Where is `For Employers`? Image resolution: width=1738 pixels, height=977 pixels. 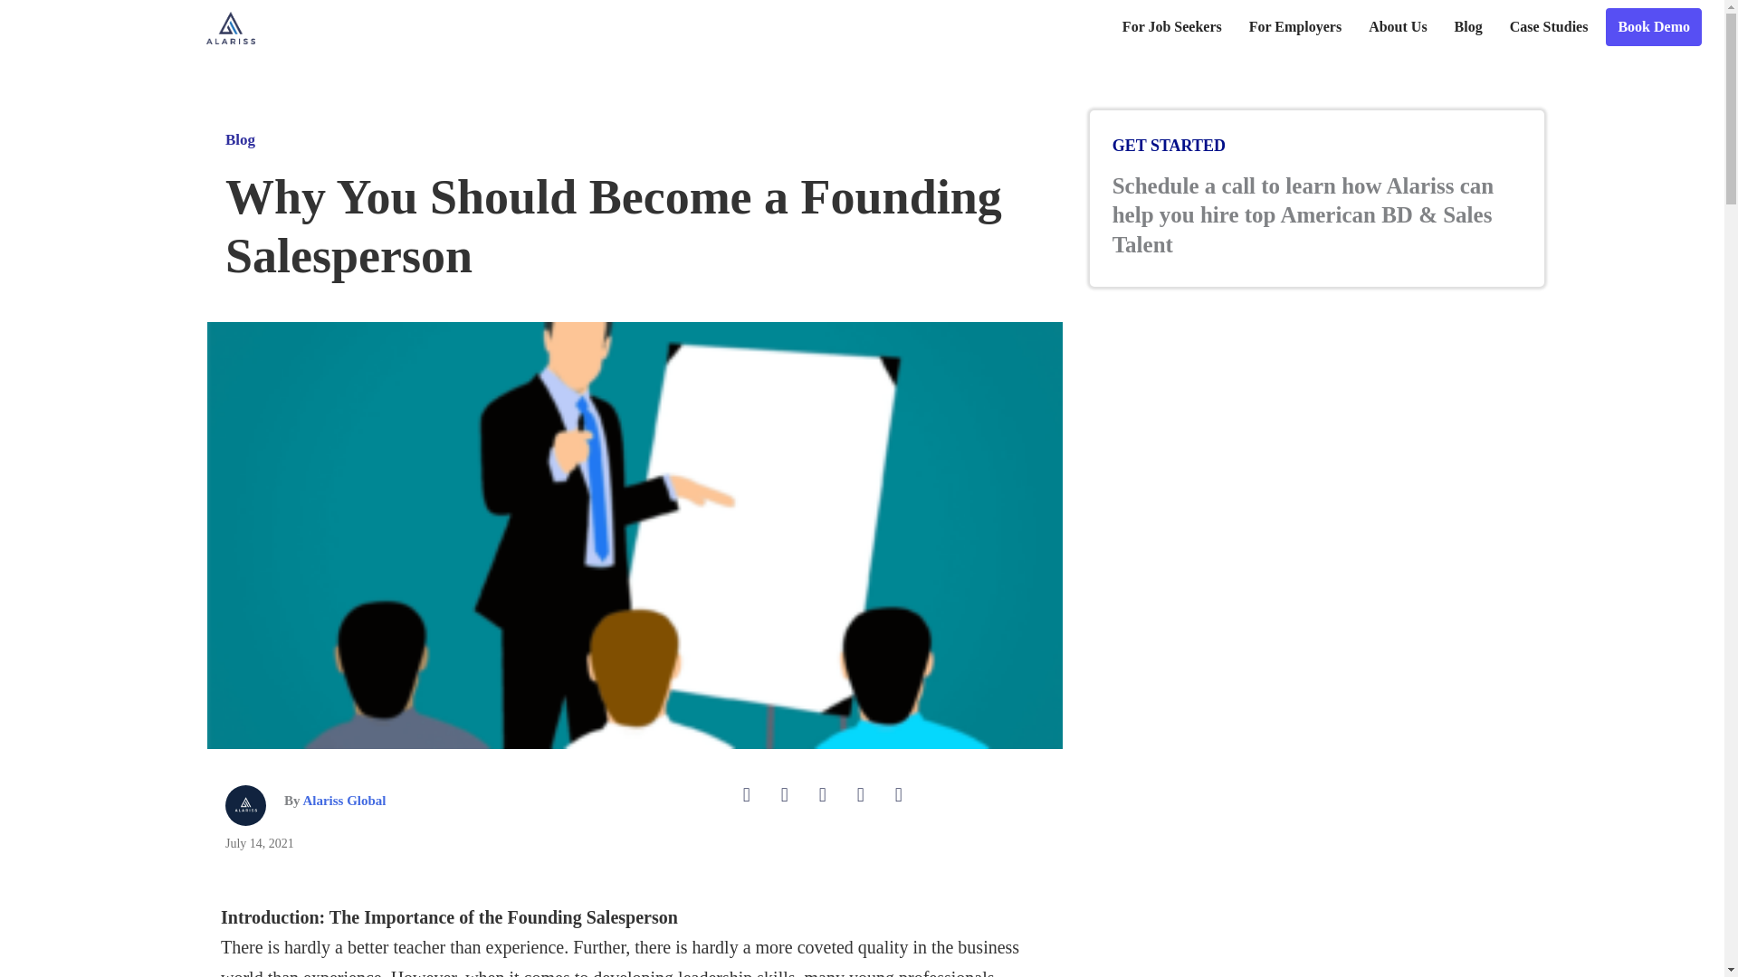 For Employers is located at coordinates (1294, 26).